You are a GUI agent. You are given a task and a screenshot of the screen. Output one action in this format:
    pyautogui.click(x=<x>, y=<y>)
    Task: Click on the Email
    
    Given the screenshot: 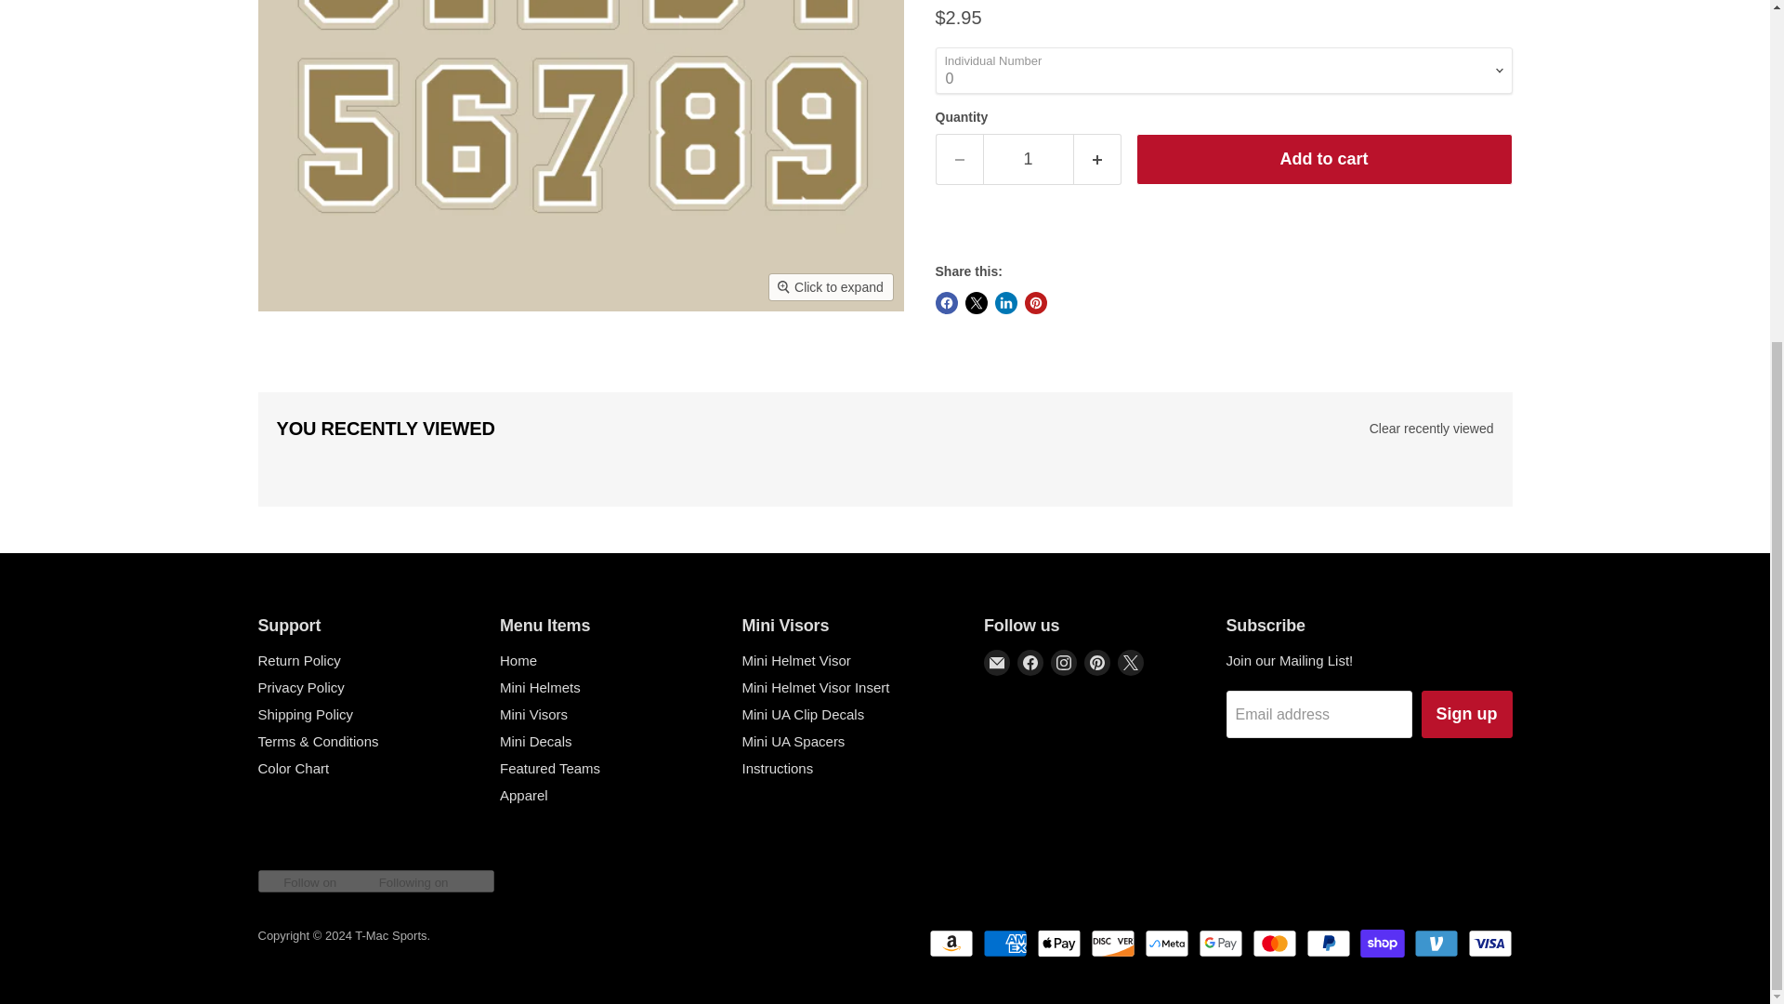 What is the action you would take?
    pyautogui.click(x=996, y=662)
    